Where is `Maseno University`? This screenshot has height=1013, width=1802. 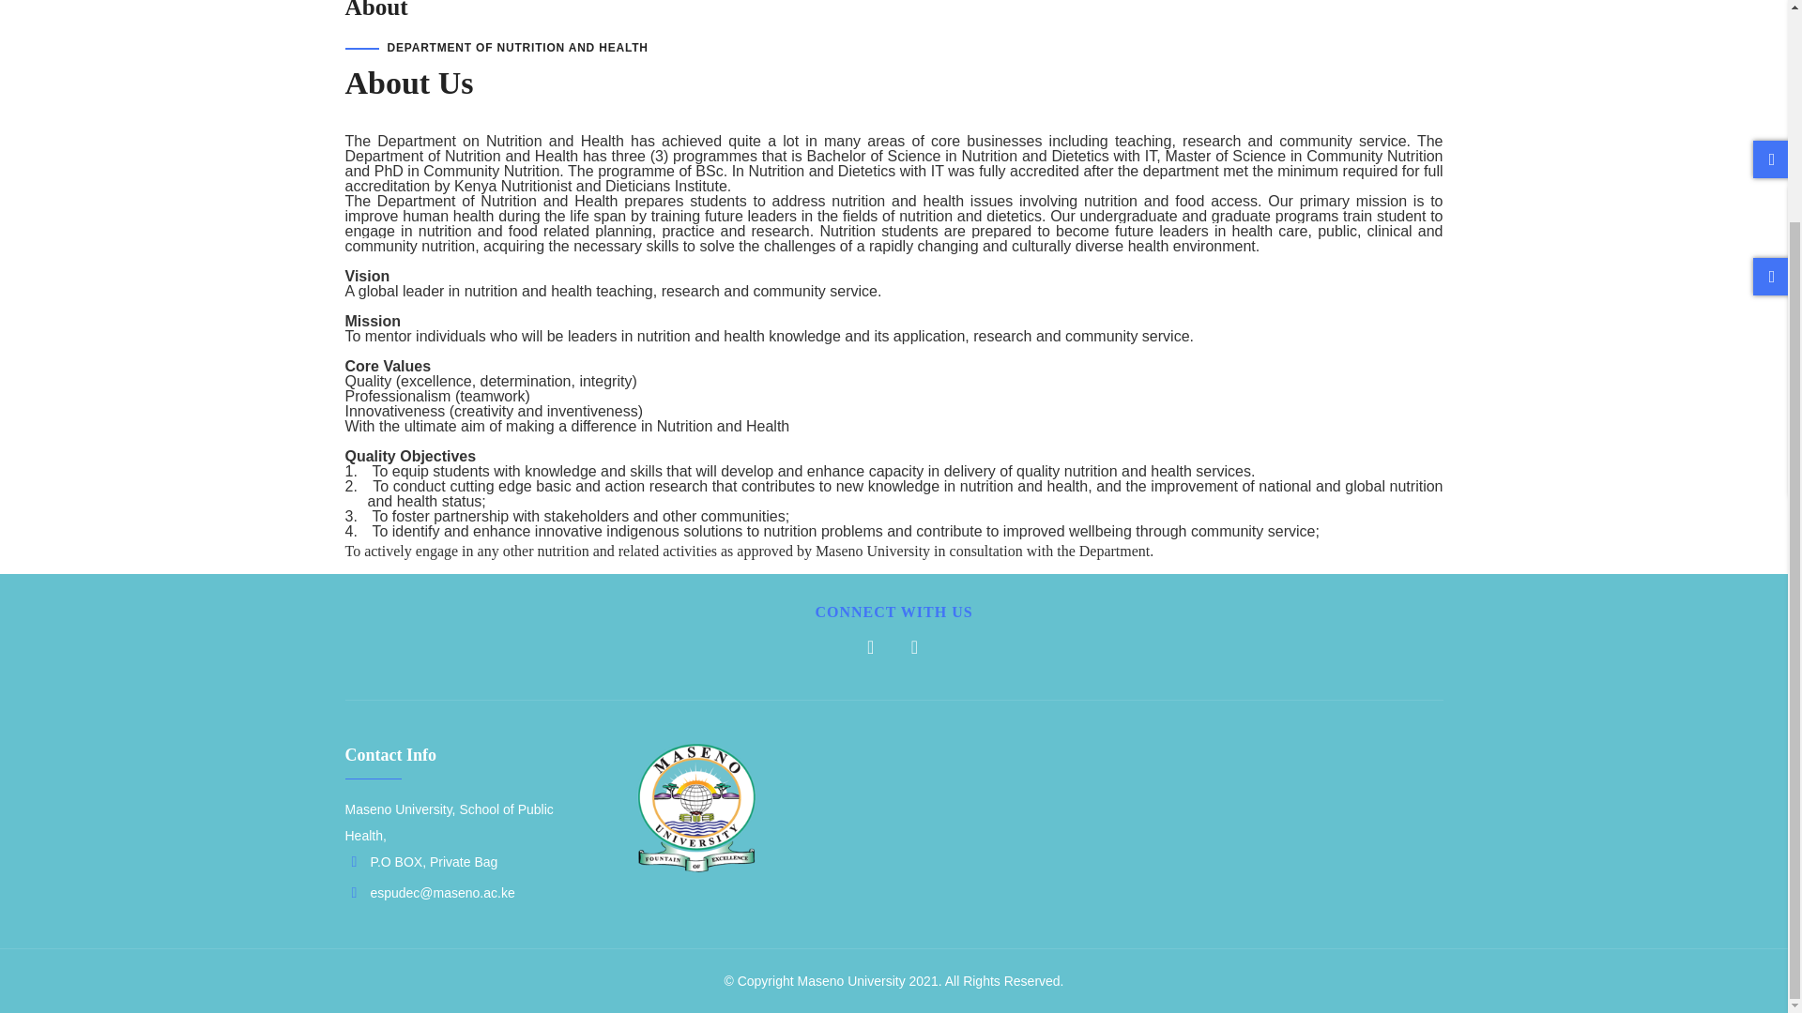 Maseno University is located at coordinates (850, 981).